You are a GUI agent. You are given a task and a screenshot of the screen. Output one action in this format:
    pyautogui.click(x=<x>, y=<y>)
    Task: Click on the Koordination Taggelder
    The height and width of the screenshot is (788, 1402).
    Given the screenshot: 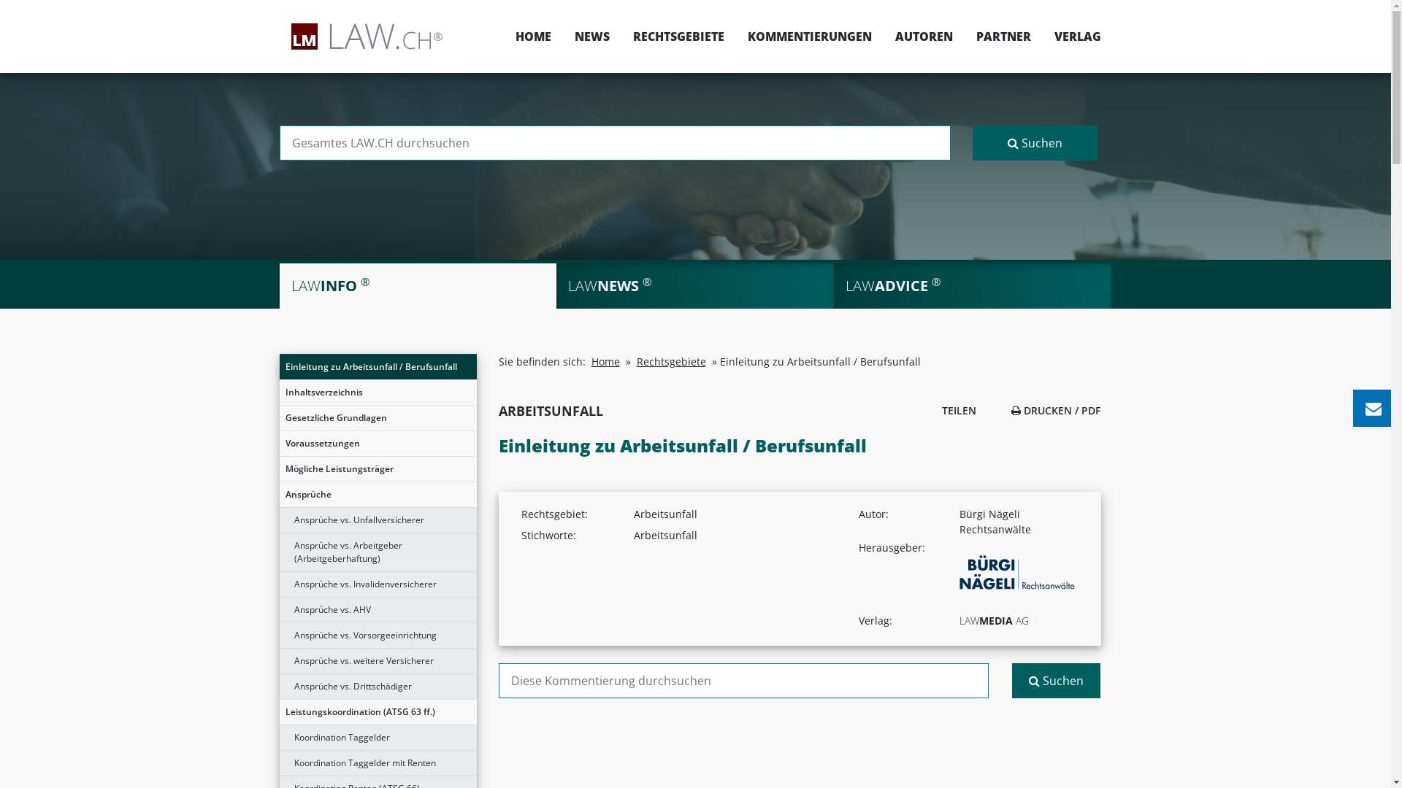 What is the action you would take?
    pyautogui.click(x=378, y=738)
    